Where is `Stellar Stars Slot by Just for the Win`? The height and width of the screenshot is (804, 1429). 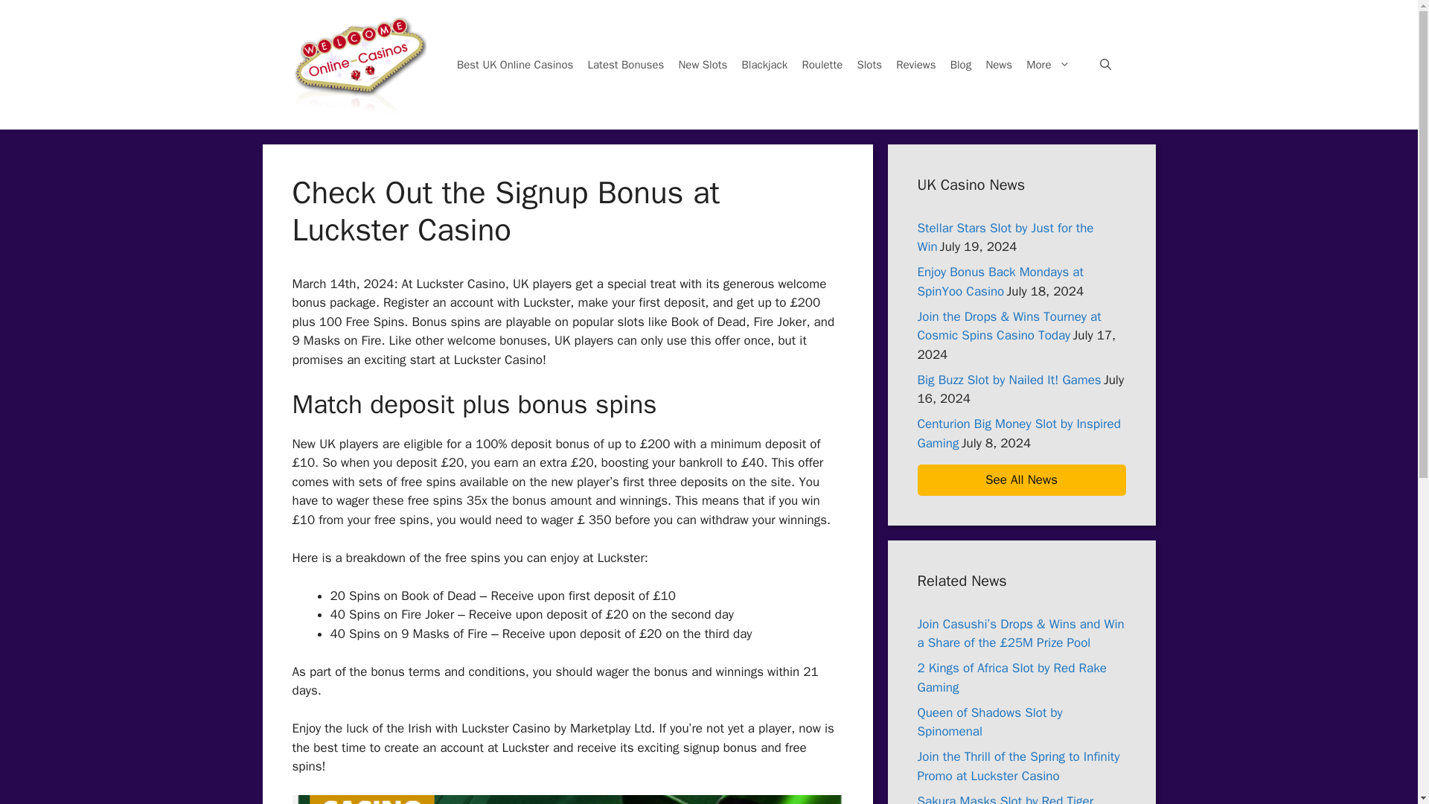 Stellar Stars Slot by Just for the Win is located at coordinates (1005, 237).